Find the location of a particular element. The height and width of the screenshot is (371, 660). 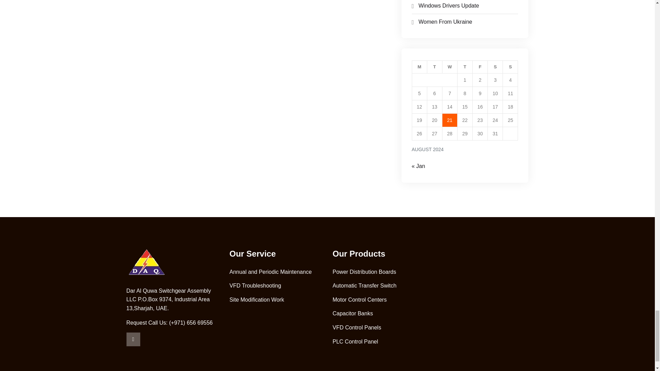

Sunday is located at coordinates (510, 67).